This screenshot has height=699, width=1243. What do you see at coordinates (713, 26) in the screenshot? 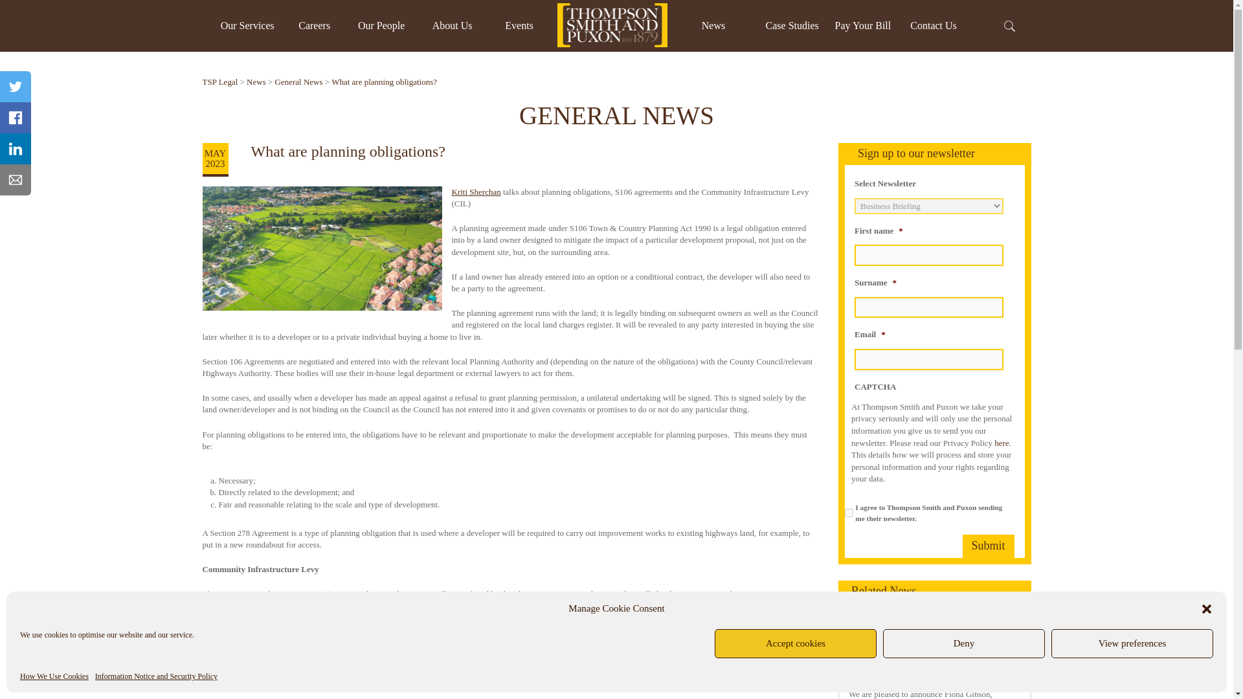
I see `News` at bounding box center [713, 26].